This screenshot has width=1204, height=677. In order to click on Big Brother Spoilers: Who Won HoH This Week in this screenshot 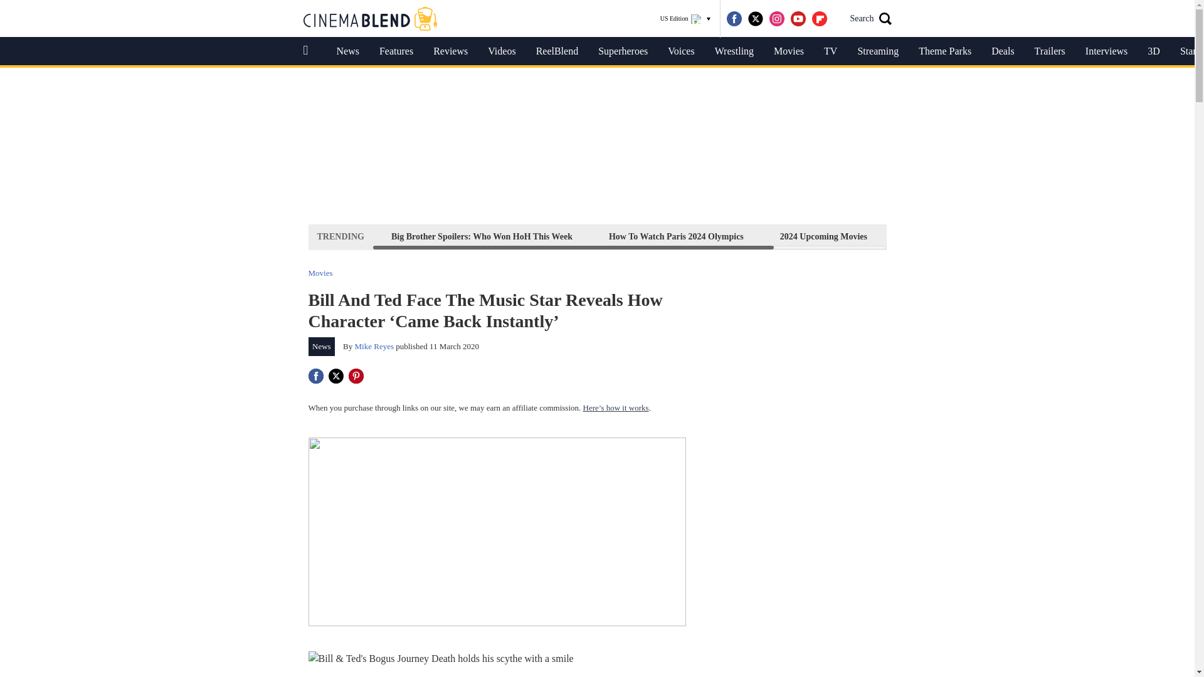, I will do `click(482, 236)`.